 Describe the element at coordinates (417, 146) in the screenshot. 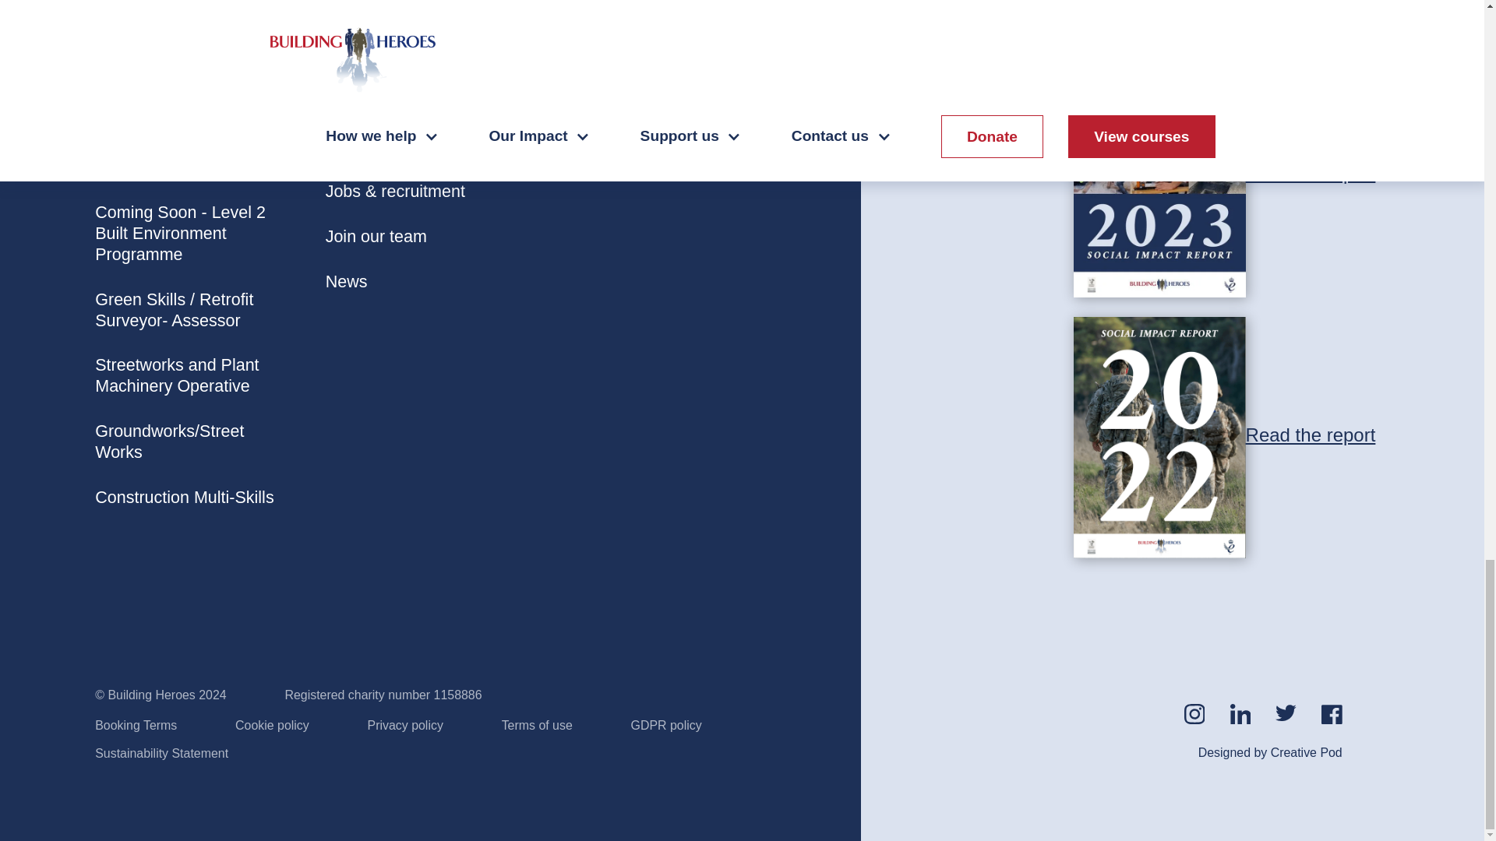

I see `On-site academies` at that location.